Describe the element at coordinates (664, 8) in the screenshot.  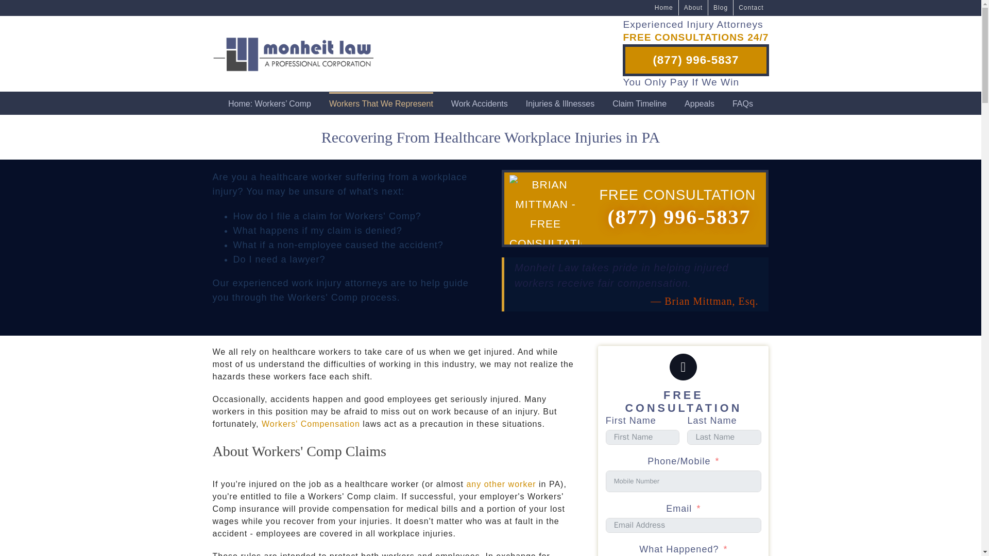
I see `Home` at that location.